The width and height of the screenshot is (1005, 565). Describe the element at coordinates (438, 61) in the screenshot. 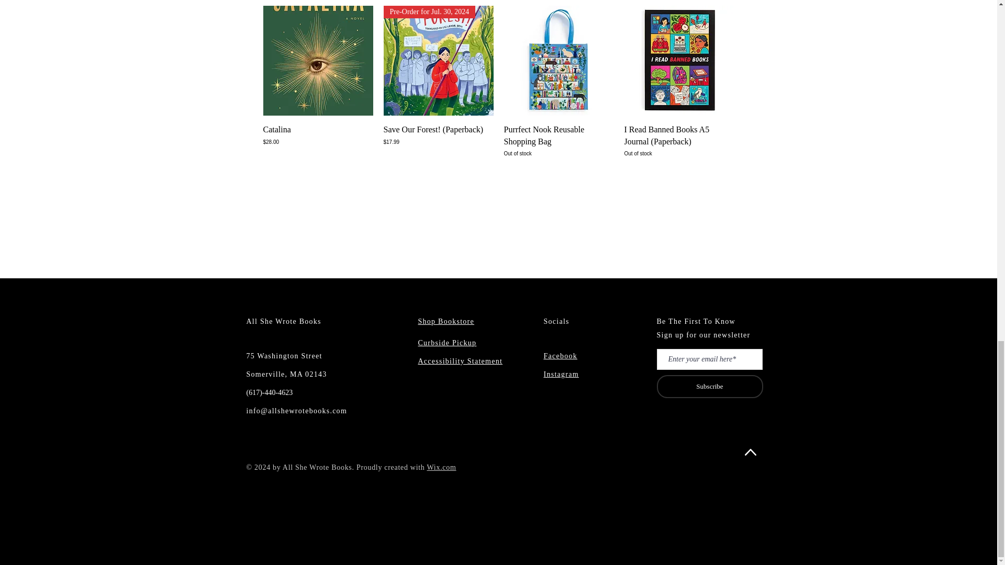

I see `Pre-Order for Jul. 30, 2024` at that location.